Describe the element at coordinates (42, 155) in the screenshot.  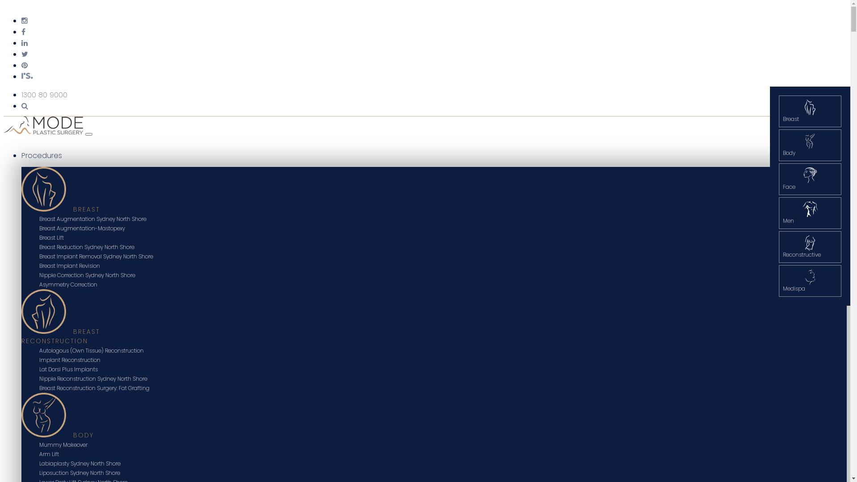
I see `Procedures` at that location.